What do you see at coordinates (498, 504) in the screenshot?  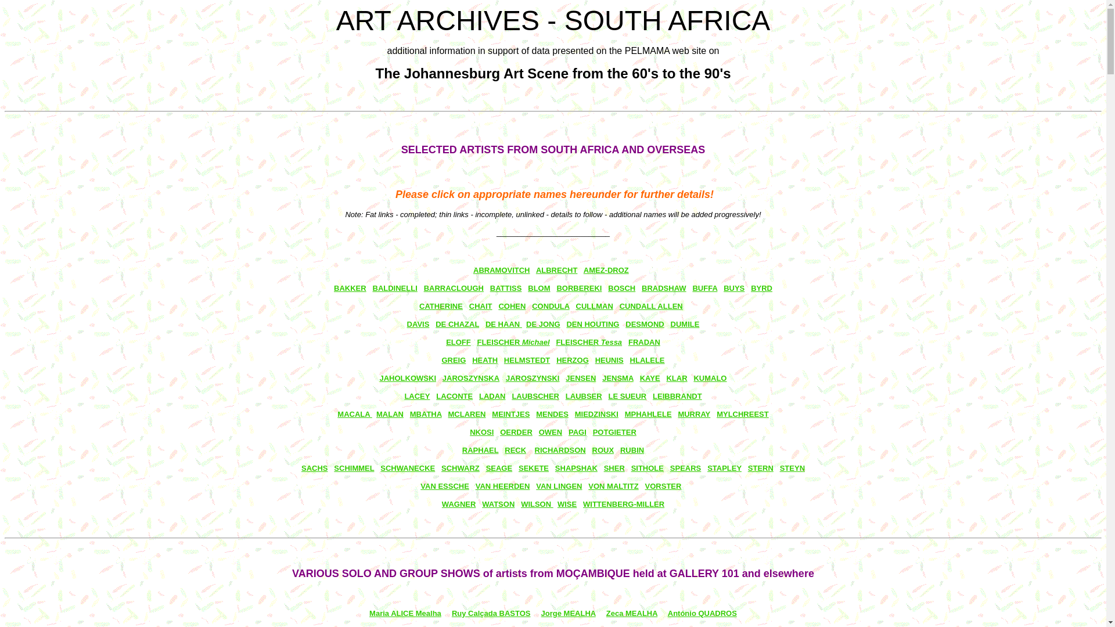 I see `WATSON` at bounding box center [498, 504].